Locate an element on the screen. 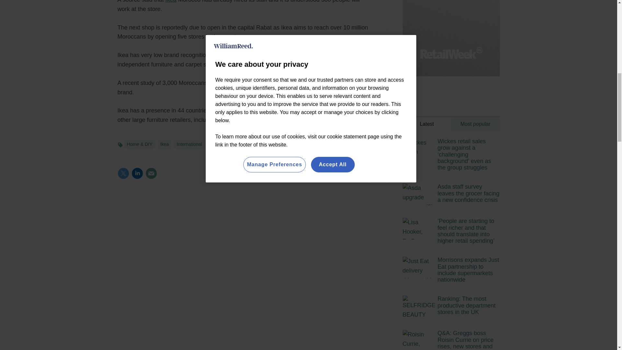 Image resolution: width=622 pixels, height=350 pixels. Share this on Twitter is located at coordinates (123, 173).